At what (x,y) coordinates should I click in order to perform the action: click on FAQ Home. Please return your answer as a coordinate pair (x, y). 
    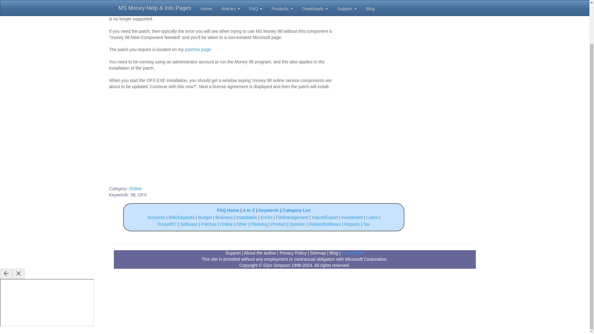
    Looking at the image, I should click on (228, 210).